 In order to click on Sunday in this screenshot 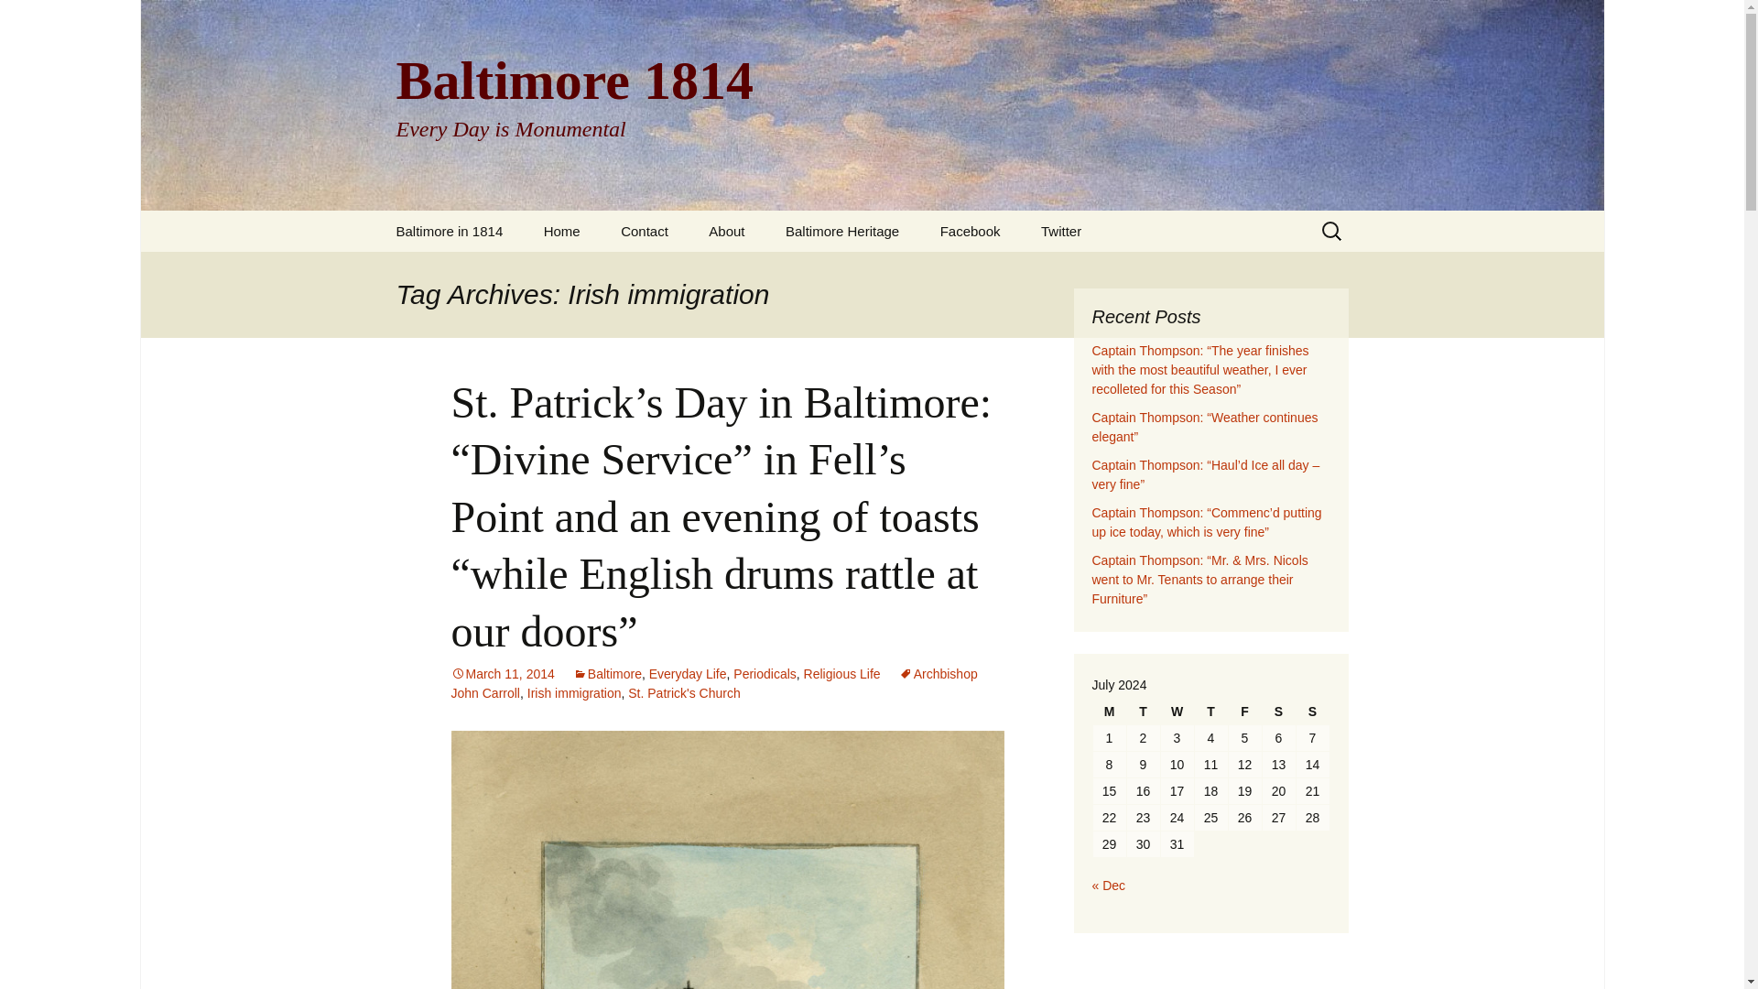, I will do `click(1313, 711)`.